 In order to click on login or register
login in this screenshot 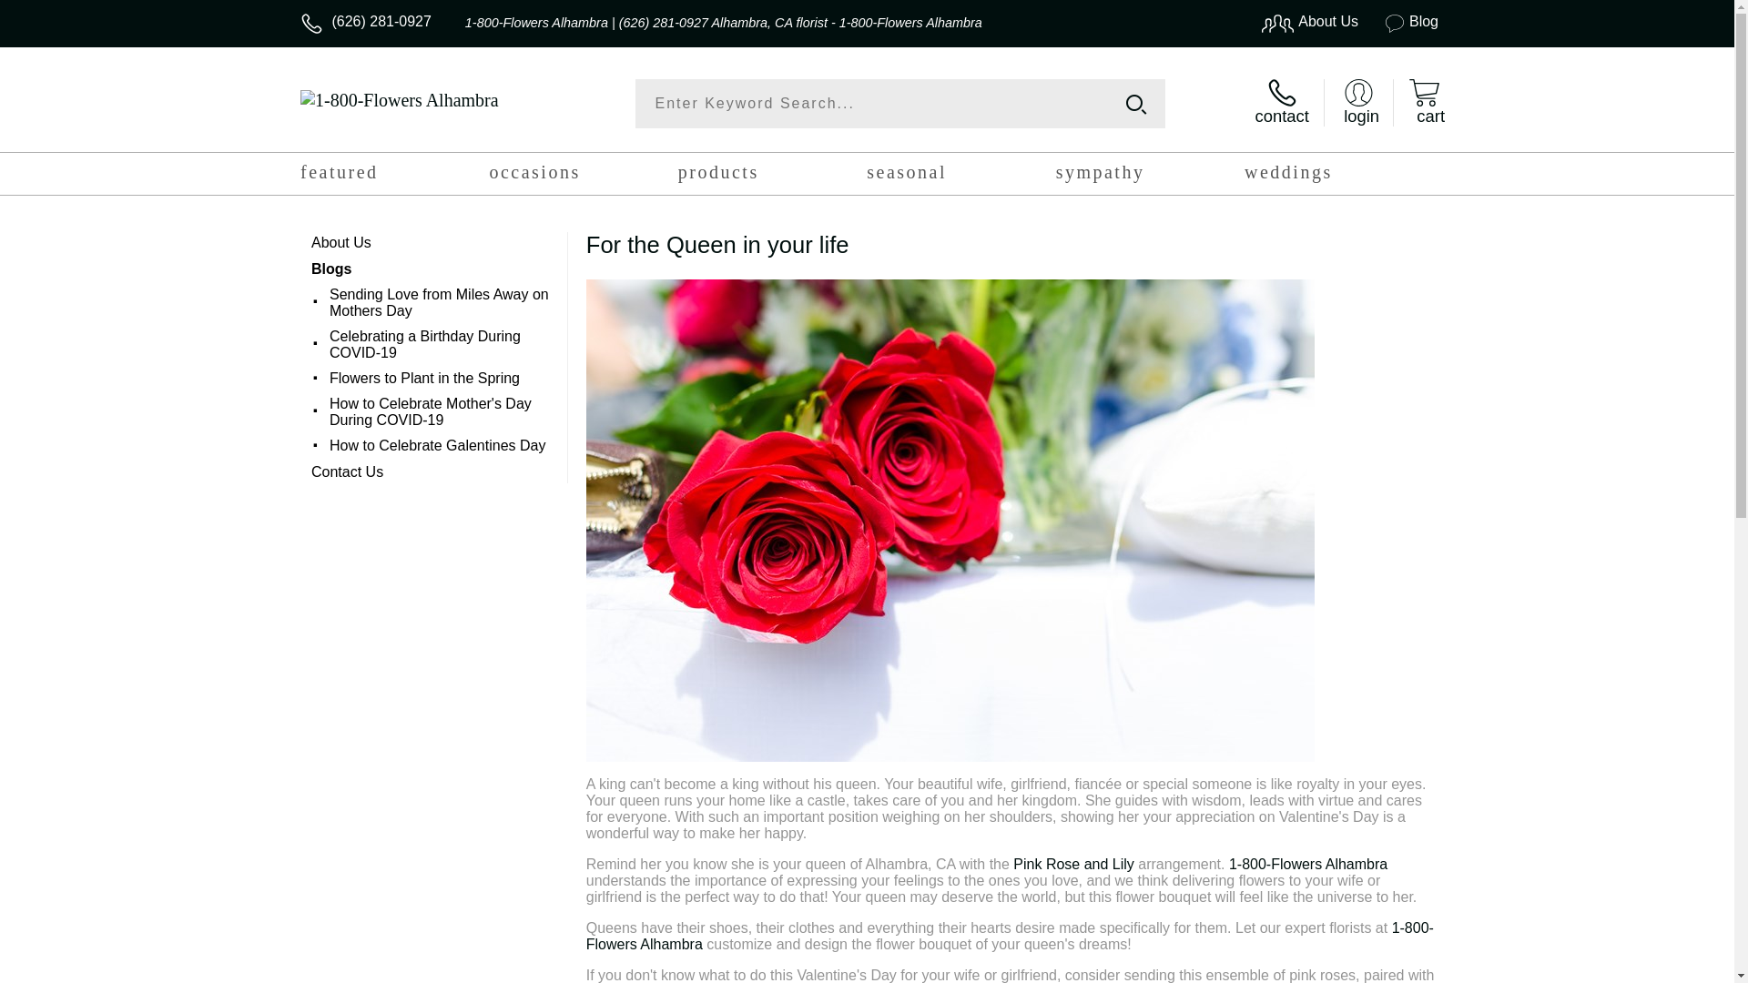, I will do `click(1358, 103)`.